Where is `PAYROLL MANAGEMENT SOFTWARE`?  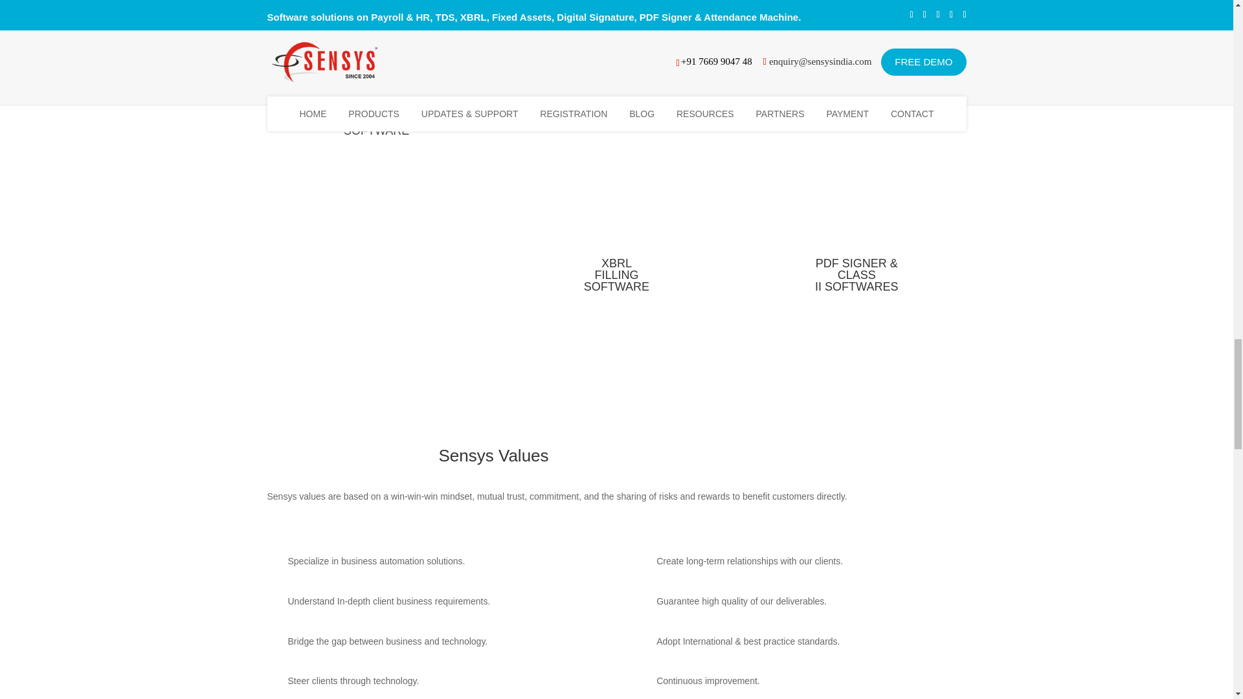 PAYROLL MANAGEMENT SOFTWARE is located at coordinates (527, 10).